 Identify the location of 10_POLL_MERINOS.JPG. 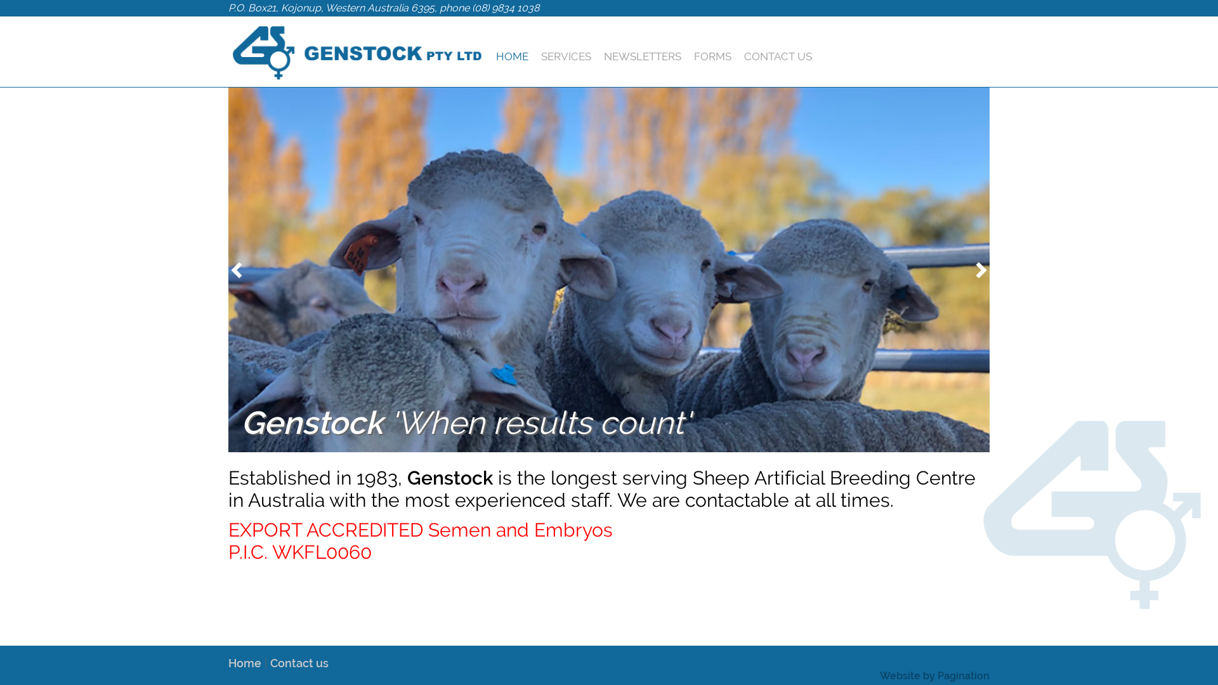
(609, 270).